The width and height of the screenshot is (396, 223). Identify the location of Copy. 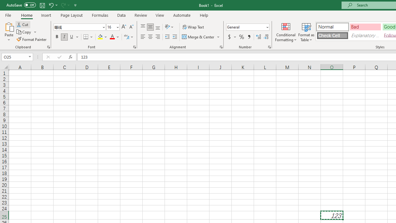
(27, 32).